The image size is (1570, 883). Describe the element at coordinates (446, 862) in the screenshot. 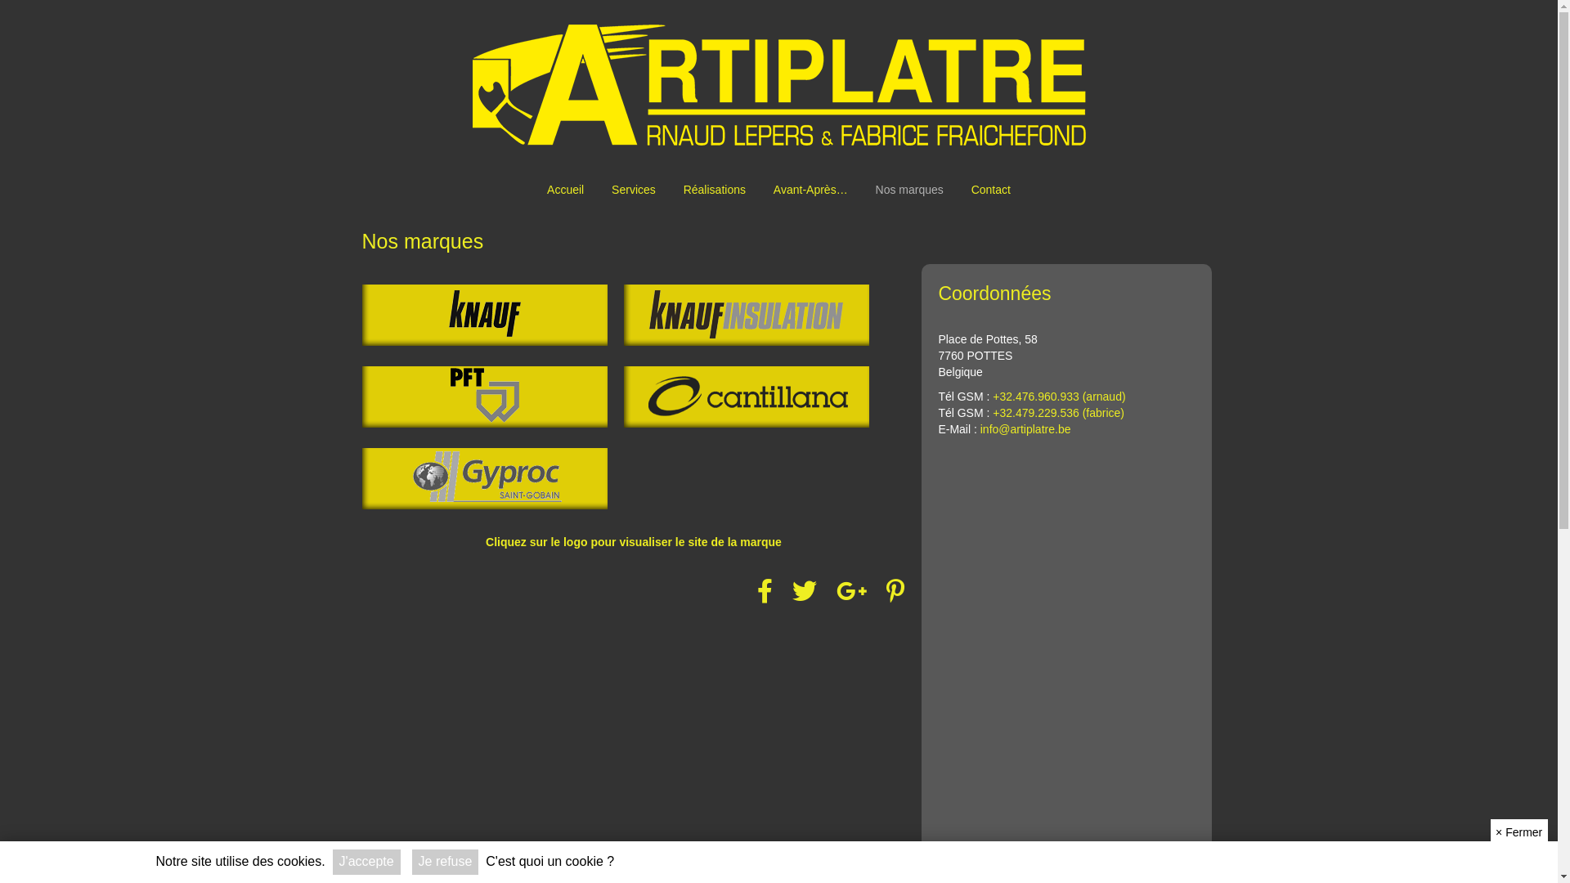

I see `Je refuse` at that location.